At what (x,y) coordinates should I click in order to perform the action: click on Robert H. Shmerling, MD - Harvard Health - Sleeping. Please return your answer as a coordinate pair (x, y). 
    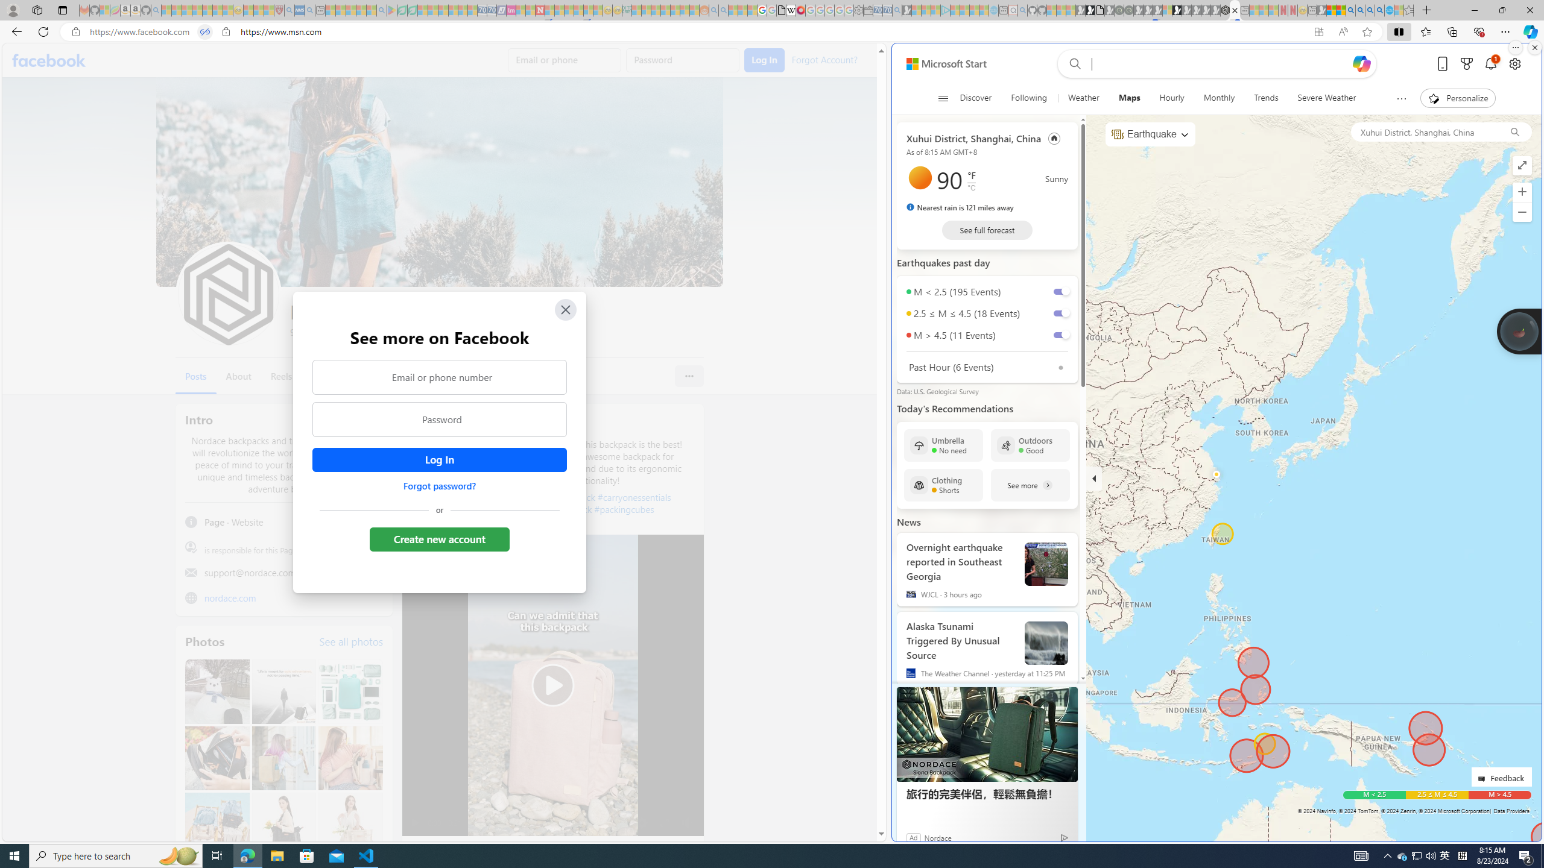
    Looking at the image, I should click on (279, 10).